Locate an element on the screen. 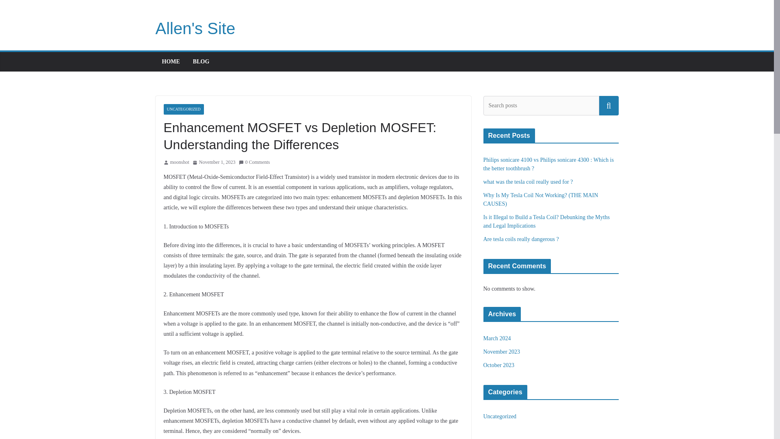 This screenshot has height=439, width=780. Allen's Site is located at coordinates (195, 28).